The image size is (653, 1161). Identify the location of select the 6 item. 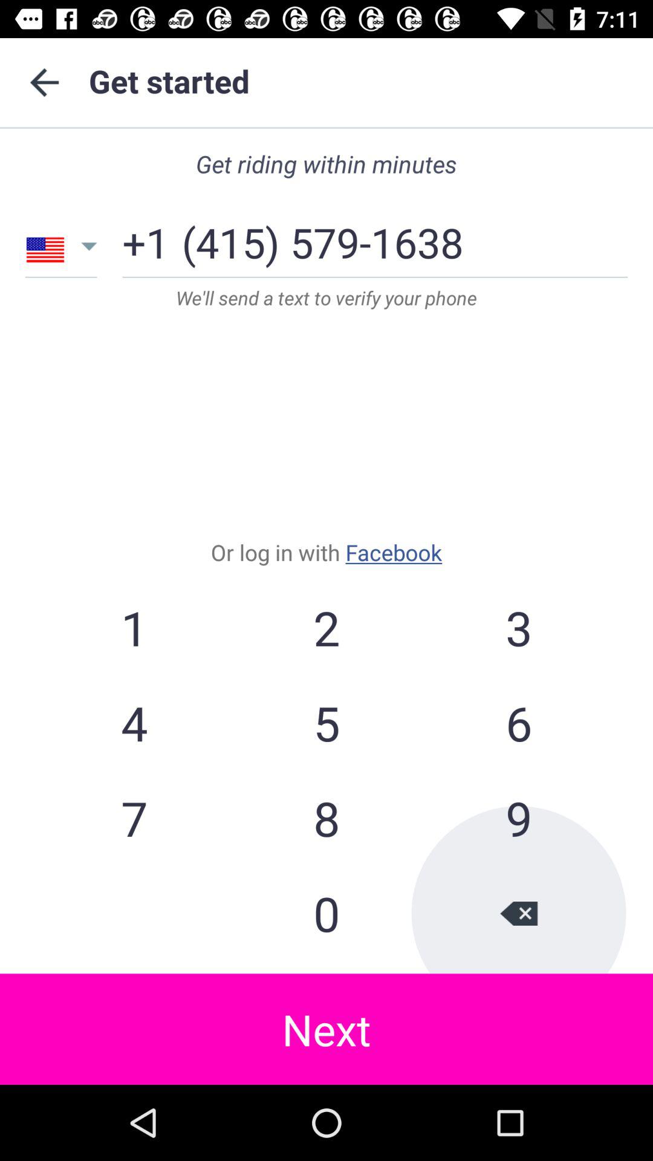
(518, 723).